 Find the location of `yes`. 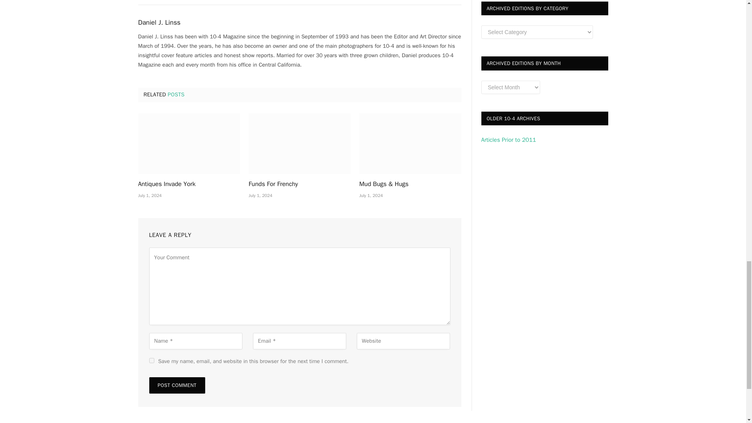

yes is located at coordinates (151, 360).